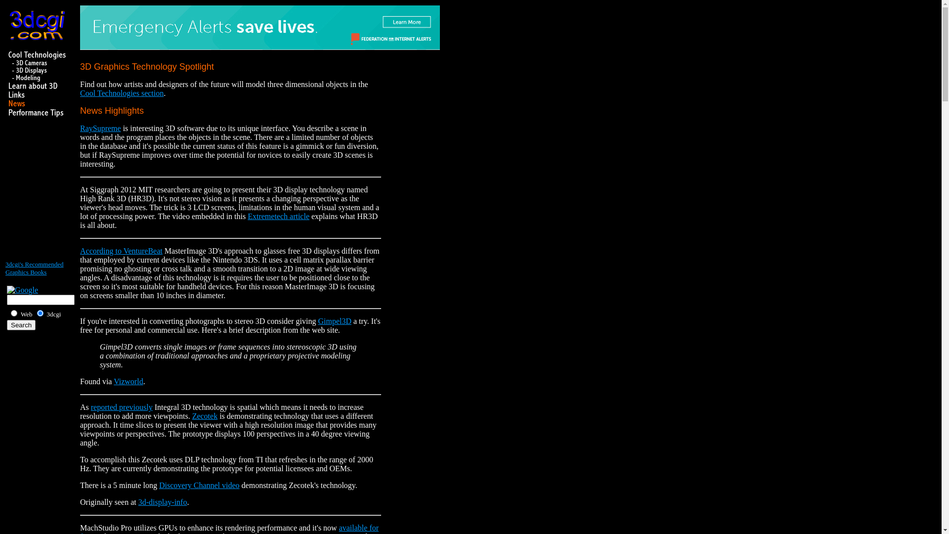 Image resolution: width=949 pixels, height=534 pixels. Describe the element at coordinates (35, 193) in the screenshot. I see `Advertisement` at that location.